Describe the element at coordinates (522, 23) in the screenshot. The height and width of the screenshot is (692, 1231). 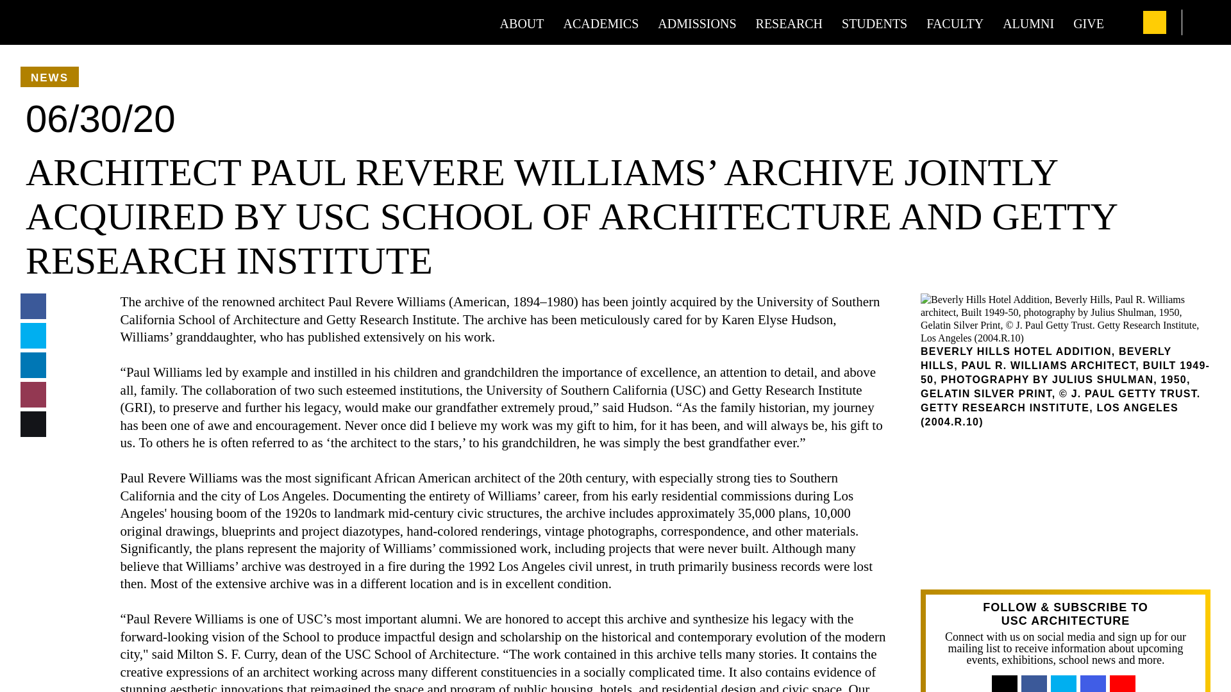
I see `ABOUT` at that location.